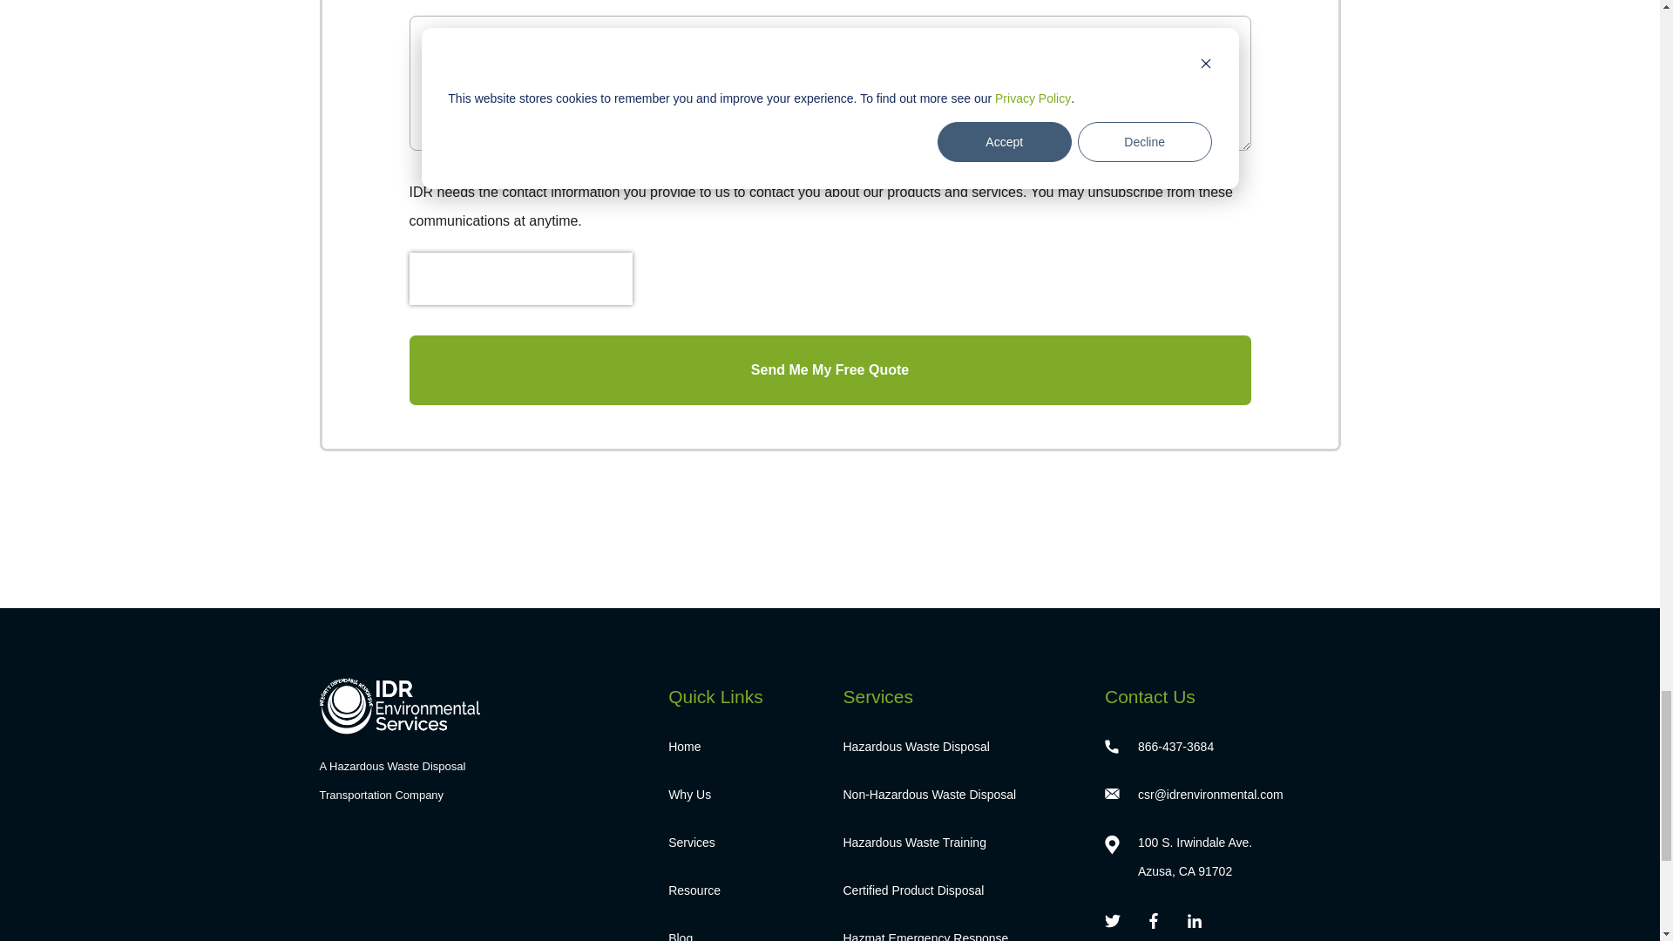 The height and width of the screenshot is (941, 1673). Describe the element at coordinates (830, 369) in the screenshot. I see `Send Me My Free Quote` at that location.